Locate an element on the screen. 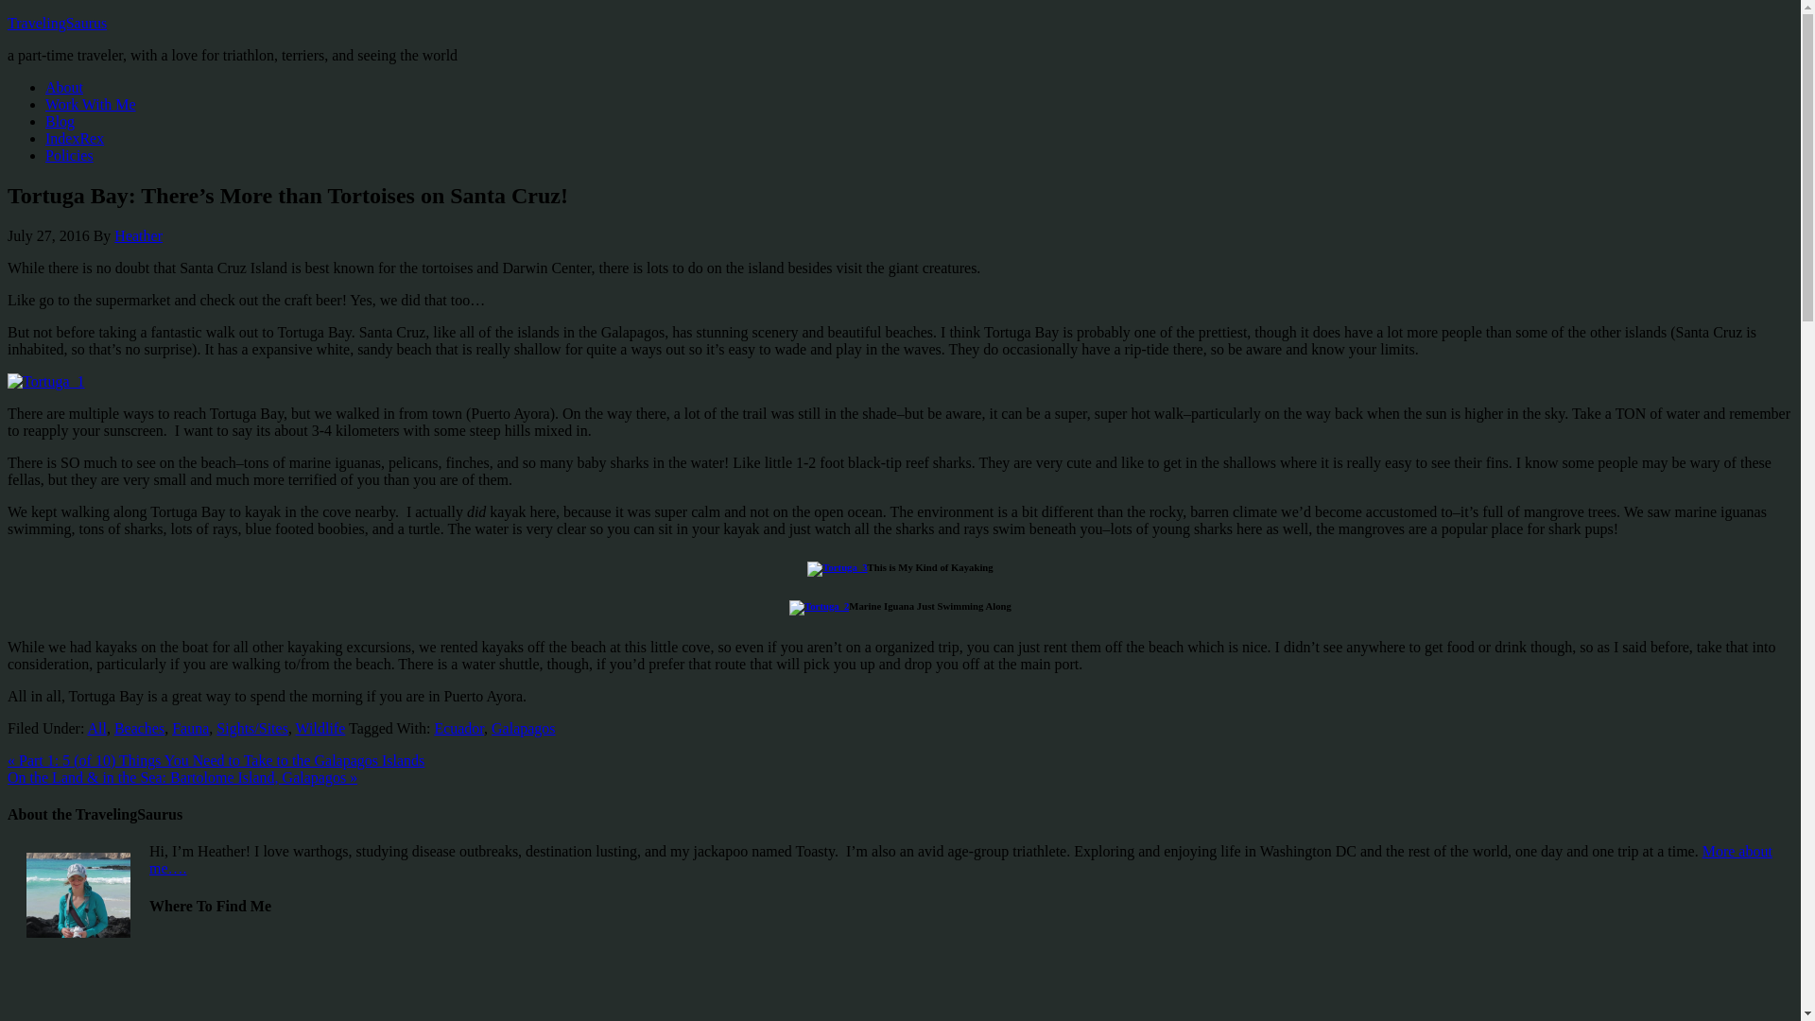  Ecuador is located at coordinates (458, 728).